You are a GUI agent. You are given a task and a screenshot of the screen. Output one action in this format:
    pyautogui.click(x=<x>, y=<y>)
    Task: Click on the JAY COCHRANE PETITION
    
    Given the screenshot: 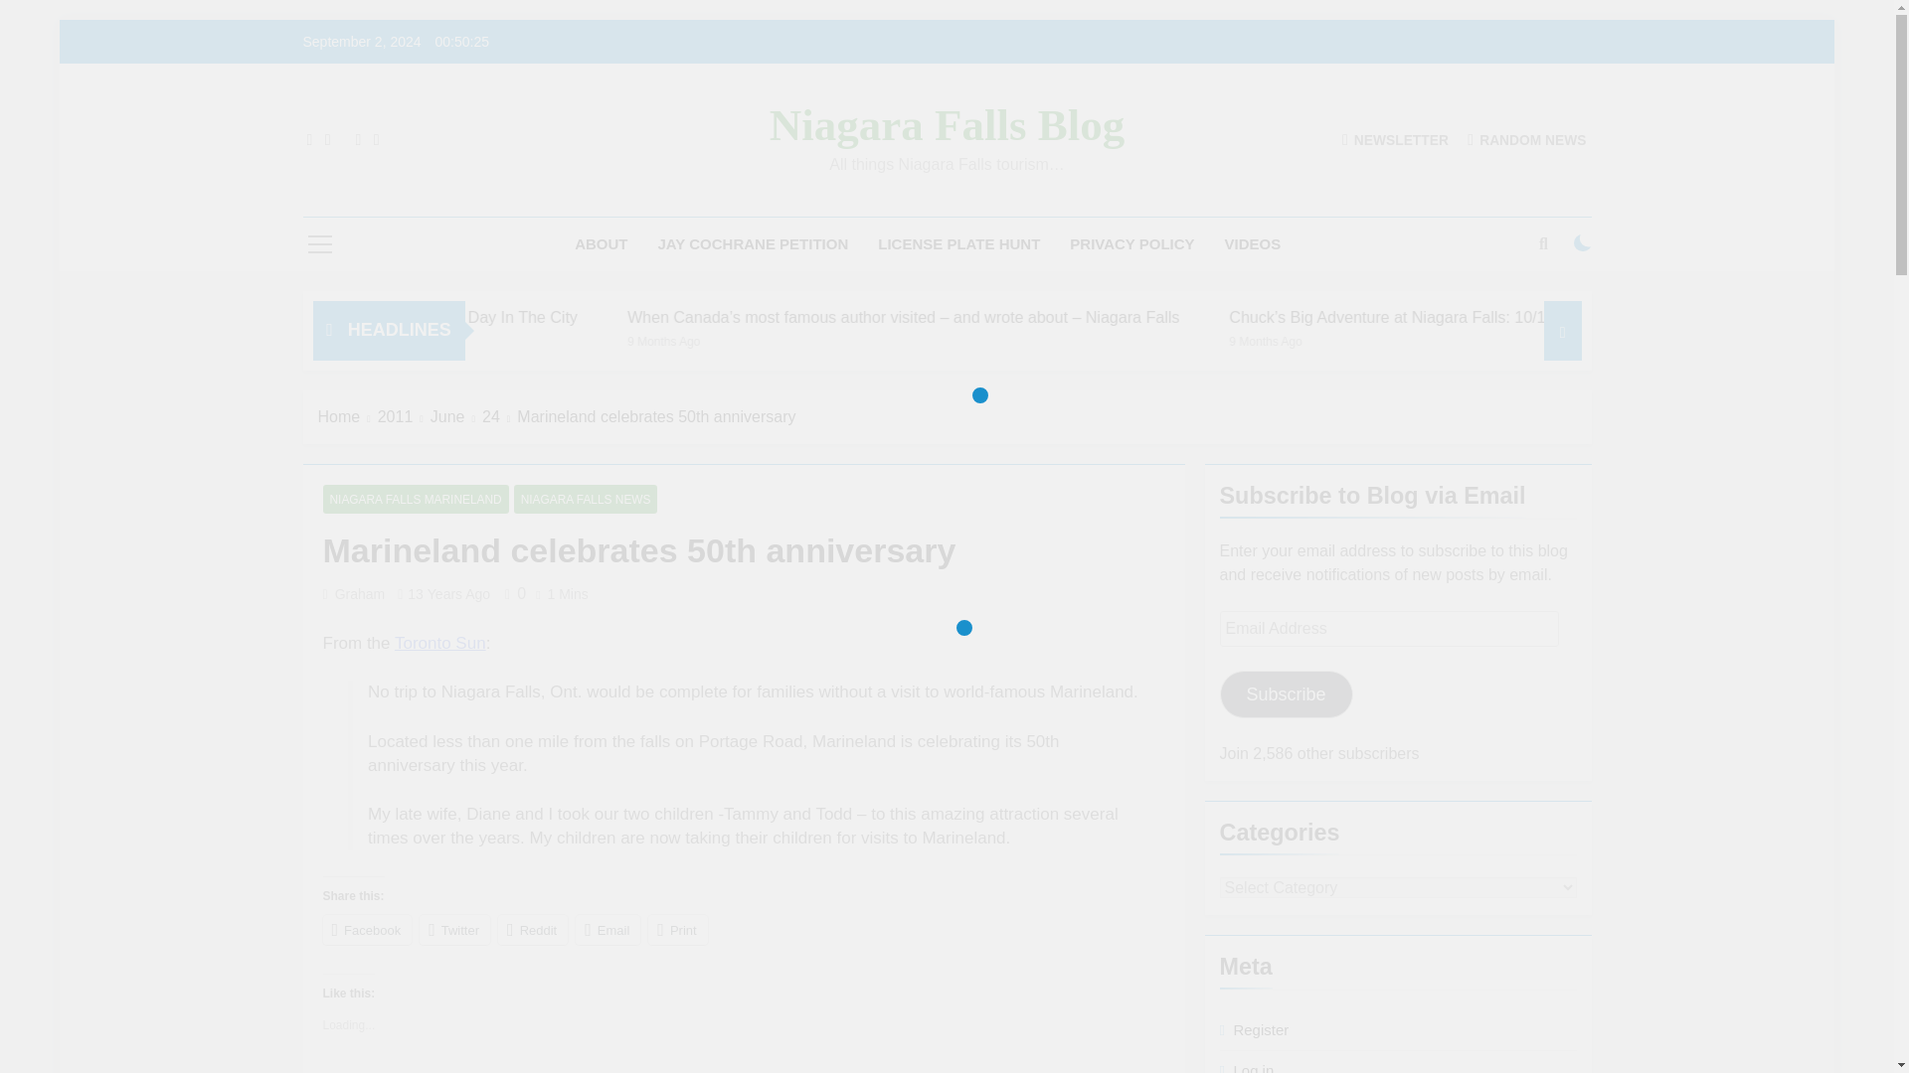 What is the action you would take?
    pyautogui.click(x=754, y=244)
    